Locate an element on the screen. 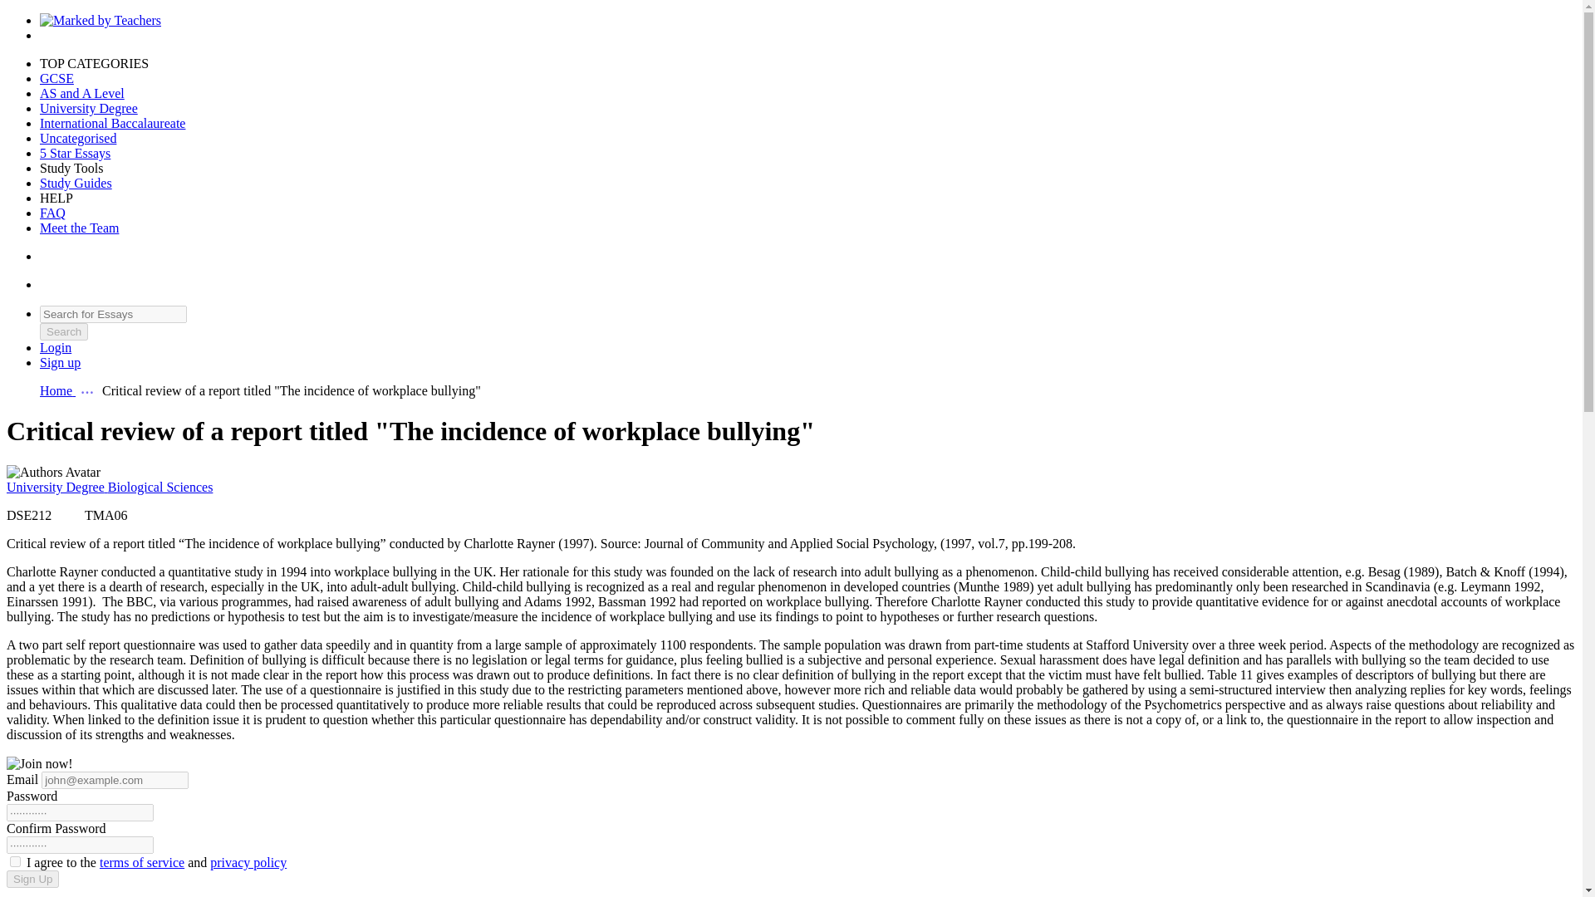 The image size is (1595, 897). privacy policy is located at coordinates (248, 862).